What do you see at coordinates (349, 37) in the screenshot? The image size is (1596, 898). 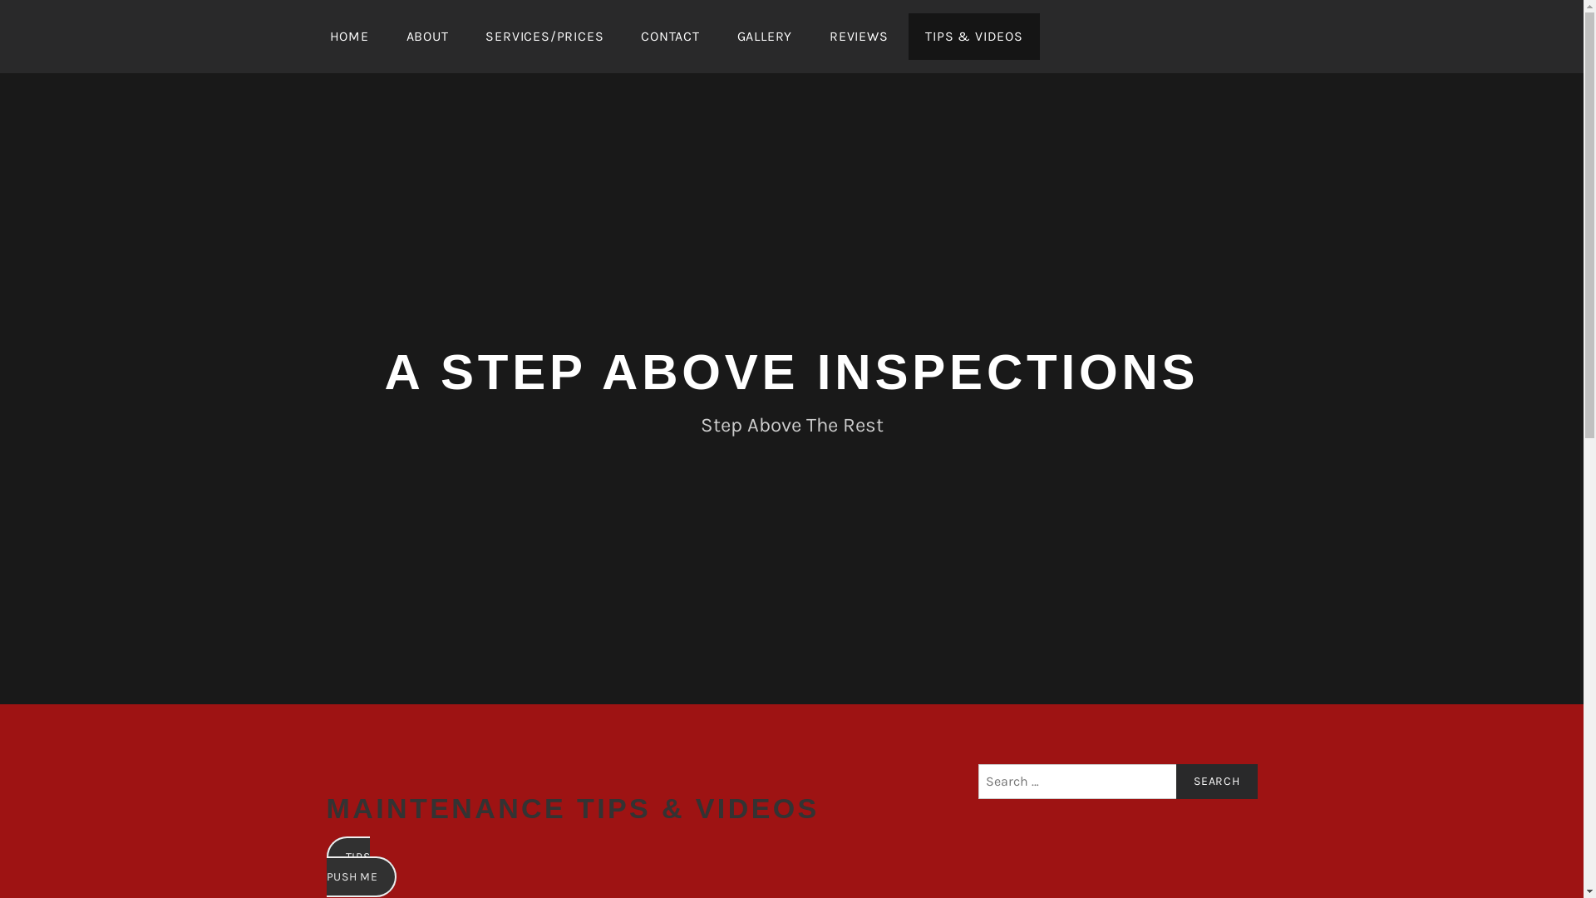 I see `HOME` at bounding box center [349, 37].